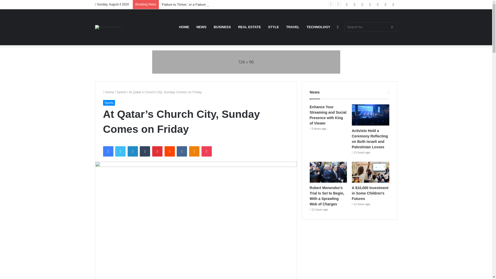 This screenshot has height=279, width=496. I want to click on Sports, so click(109, 103).